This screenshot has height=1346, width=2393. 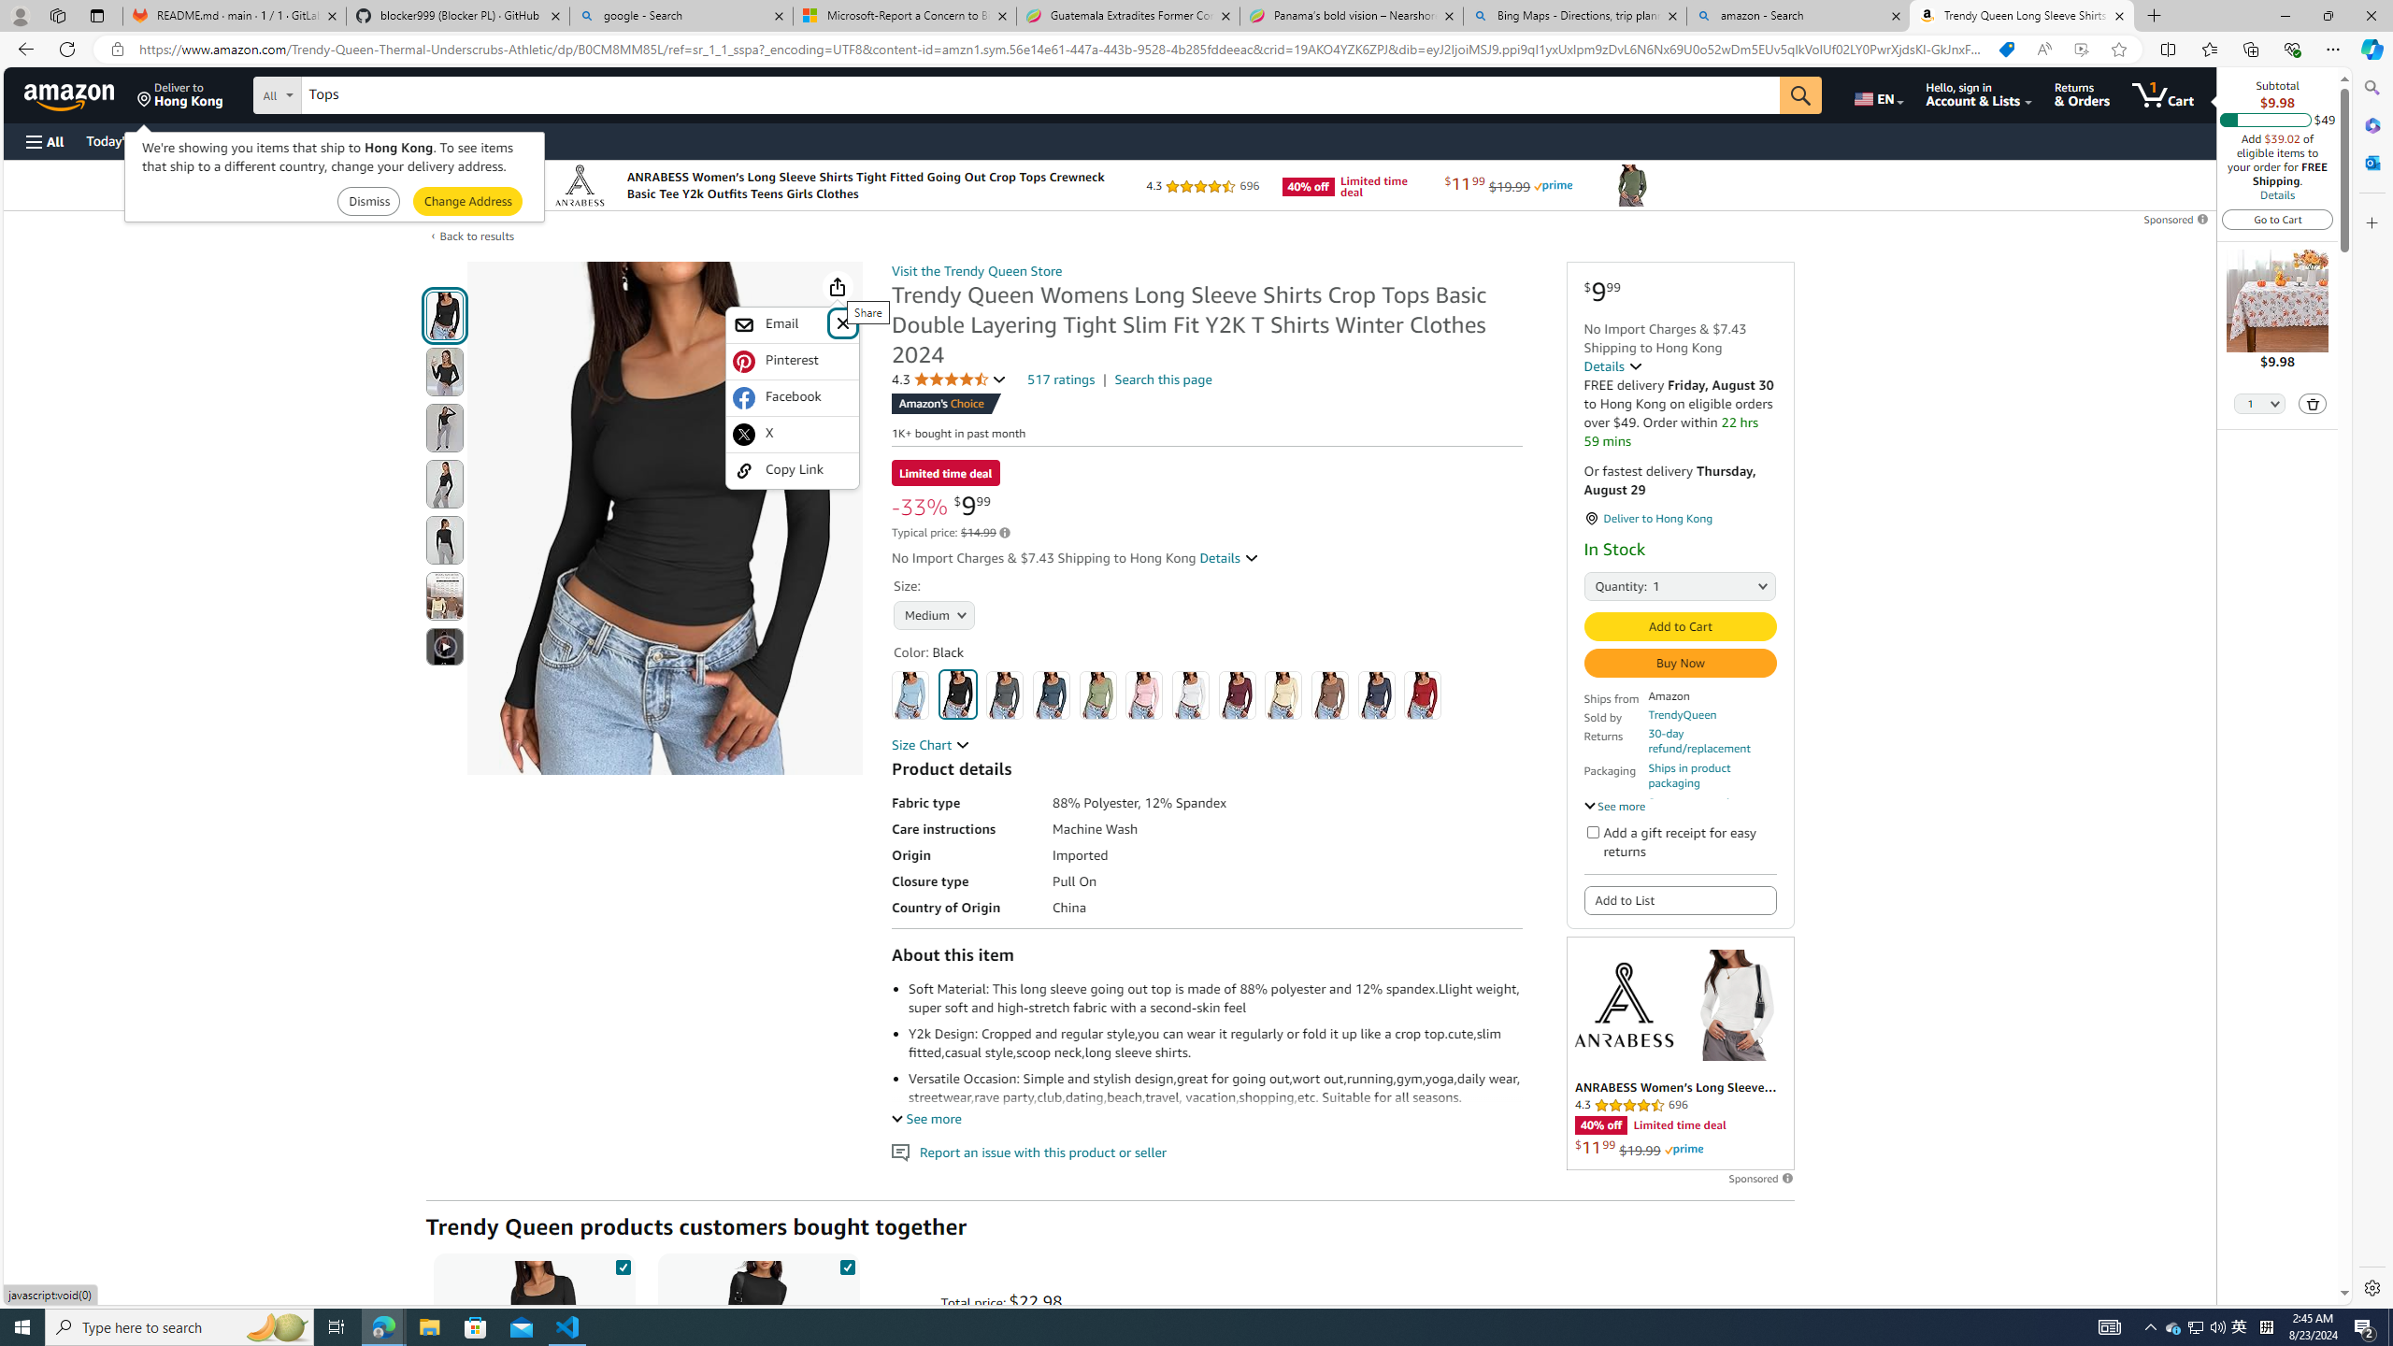 What do you see at coordinates (1605, 585) in the screenshot?
I see `Quantity:` at bounding box center [1605, 585].